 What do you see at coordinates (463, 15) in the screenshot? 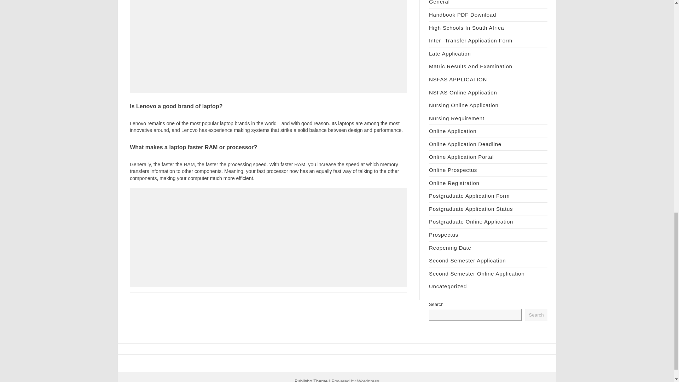
I see `Handbook PDF Download` at bounding box center [463, 15].